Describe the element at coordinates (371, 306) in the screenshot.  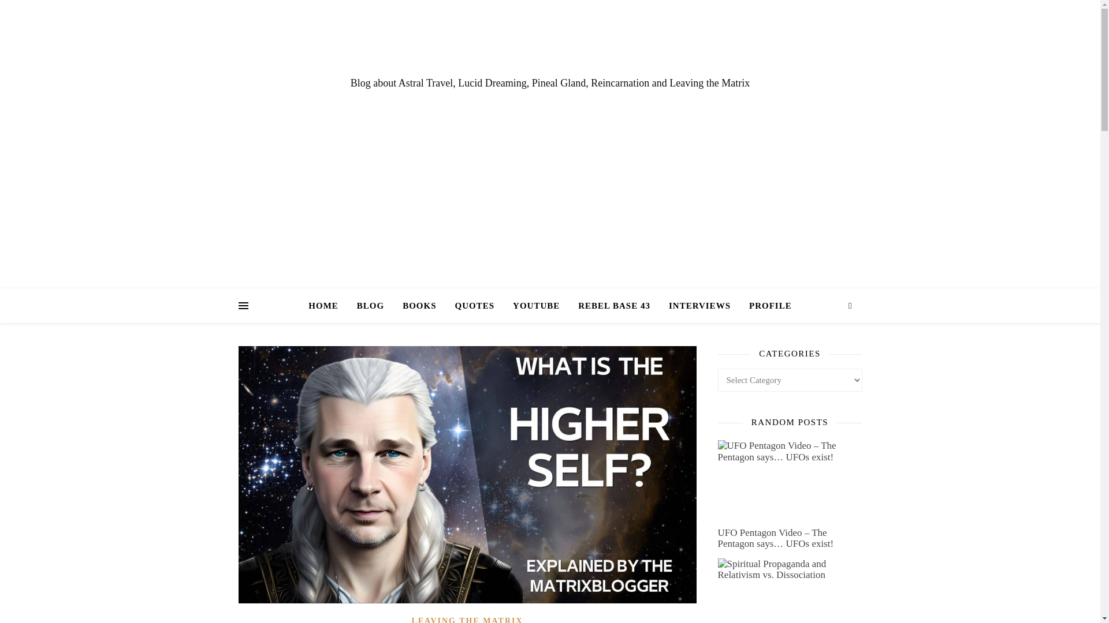
I see `BLOG` at that location.